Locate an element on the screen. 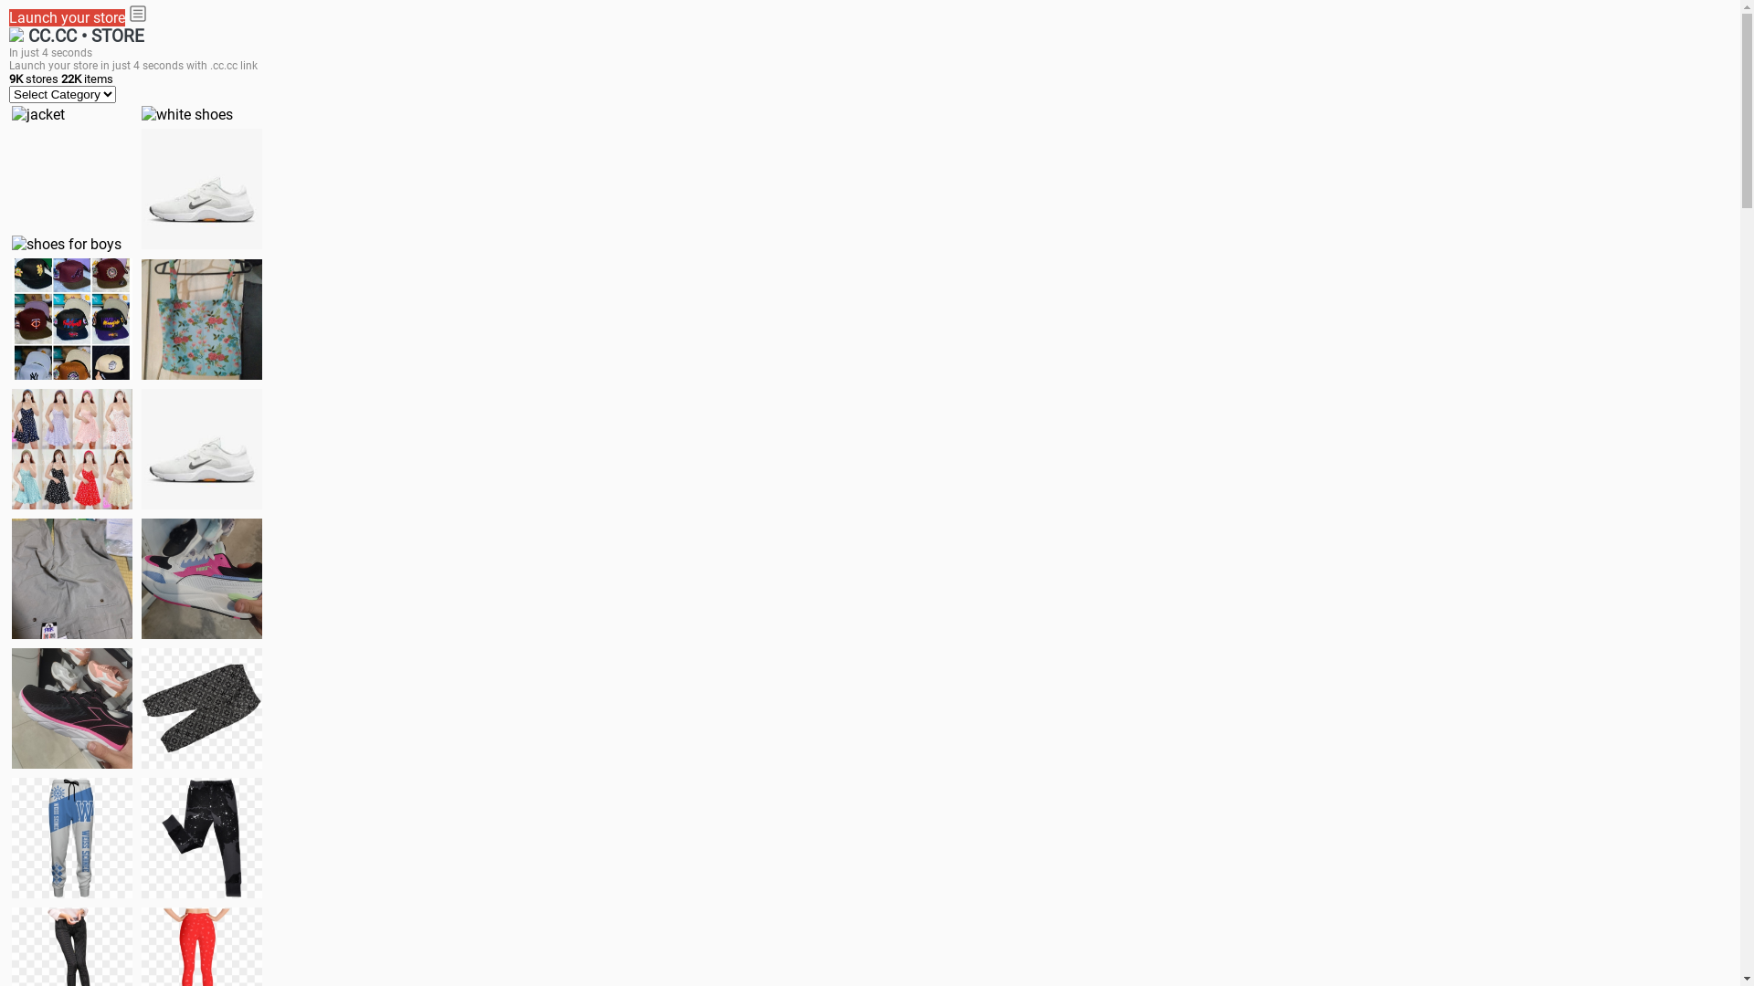 The height and width of the screenshot is (986, 1754). Dress/square nect top is located at coordinates (72, 449).